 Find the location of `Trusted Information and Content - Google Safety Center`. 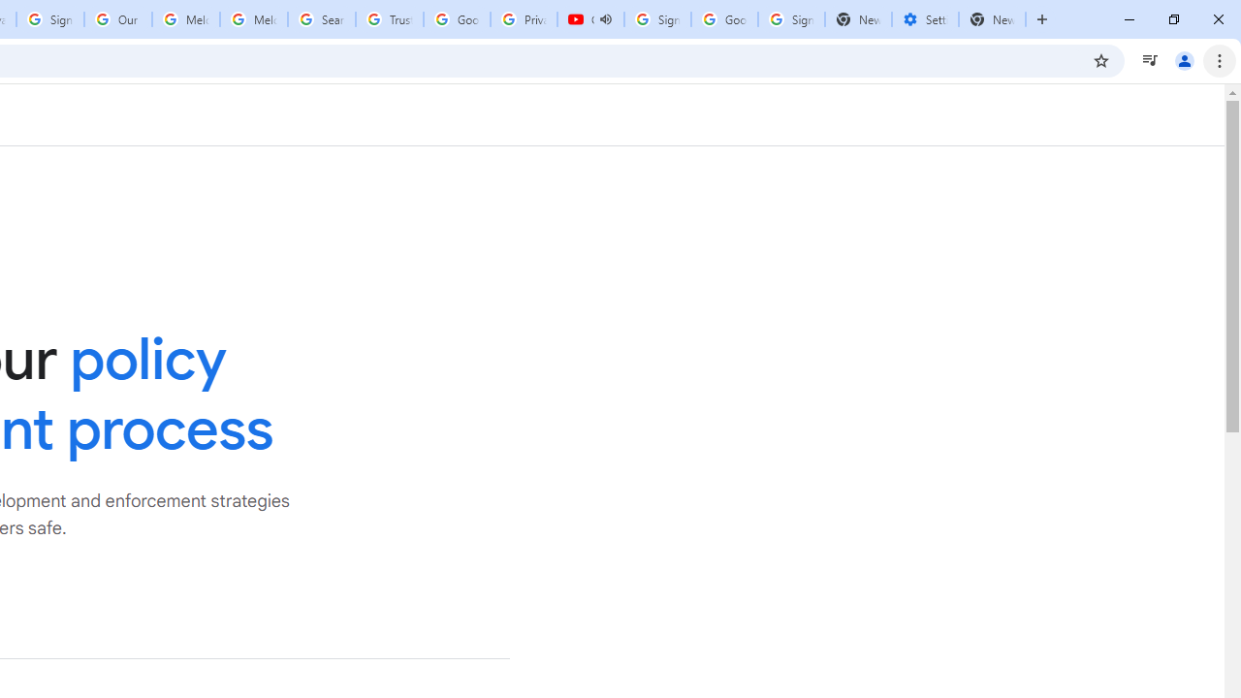

Trusted Information and Content - Google Safety Center is located at coordinates (390, 19).